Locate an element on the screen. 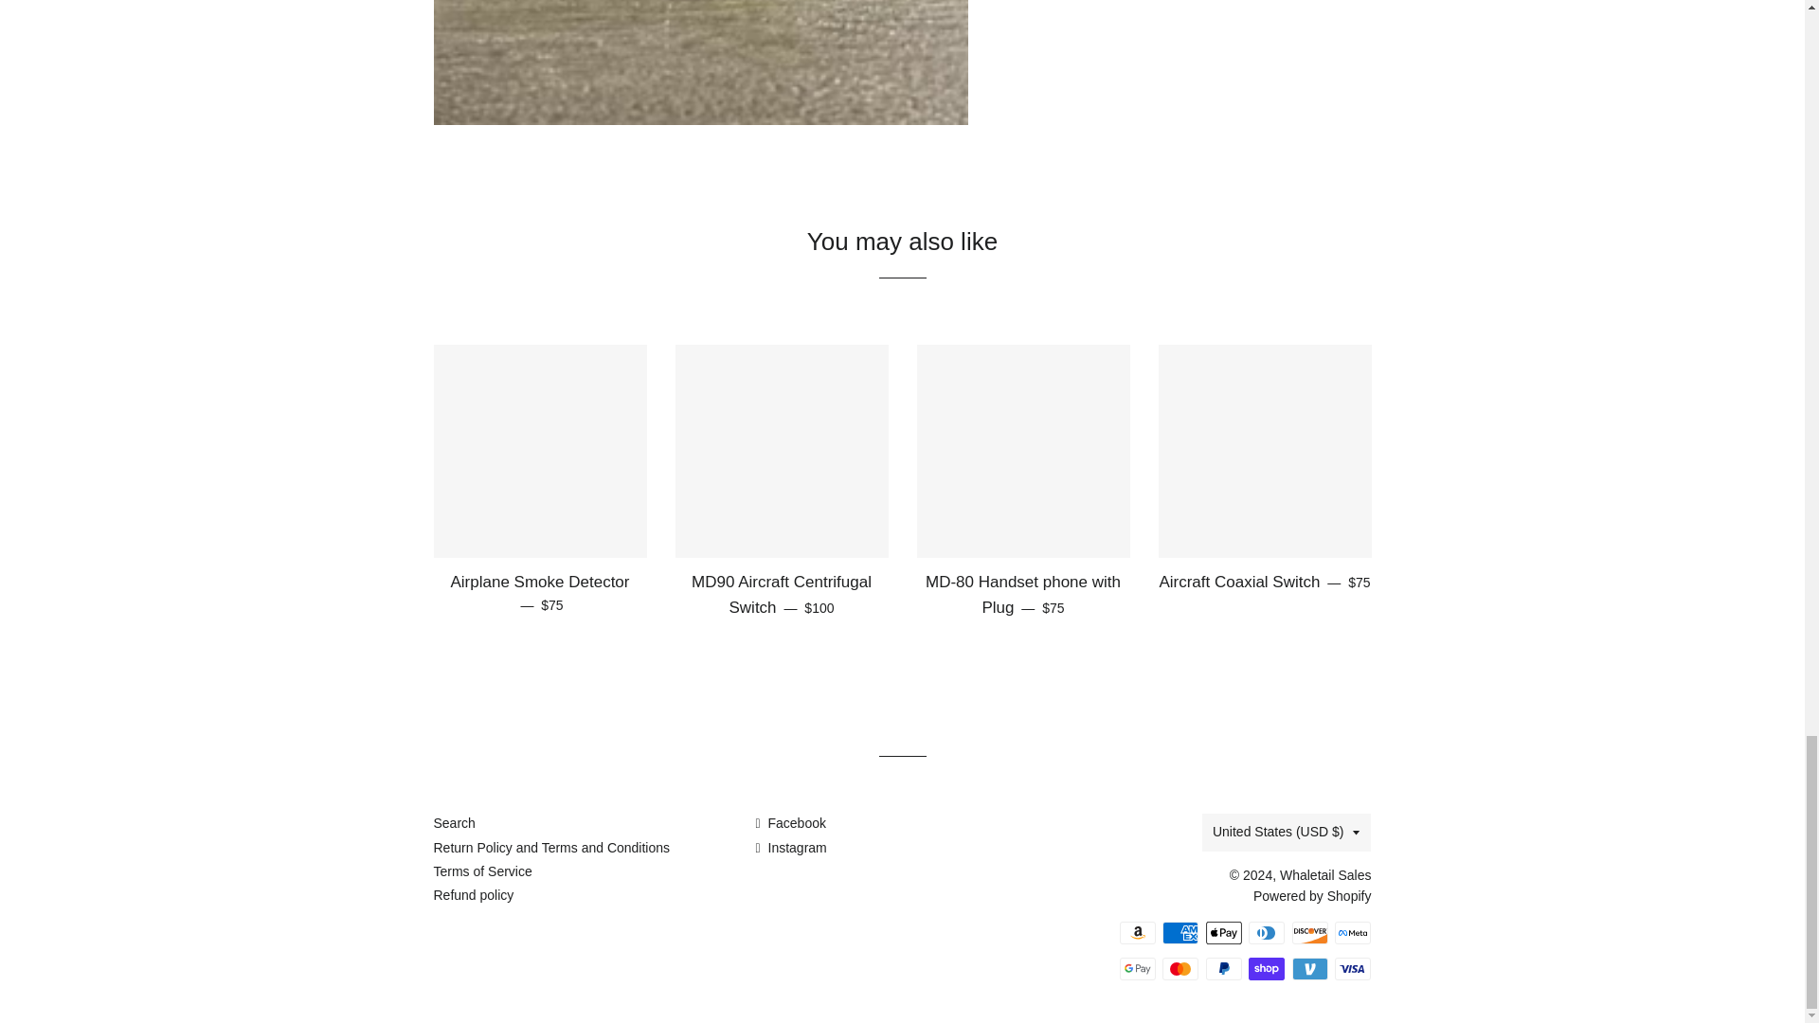  Whaletail Sales on Instagram is located at coordinates (790, 847).